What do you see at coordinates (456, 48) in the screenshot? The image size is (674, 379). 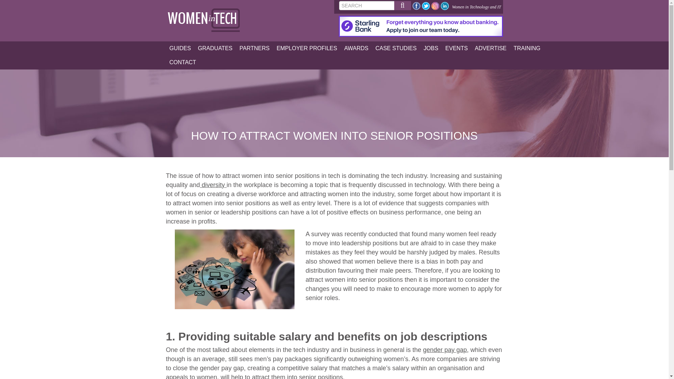 I see `EVENTS` at bounding box center [456, 48].